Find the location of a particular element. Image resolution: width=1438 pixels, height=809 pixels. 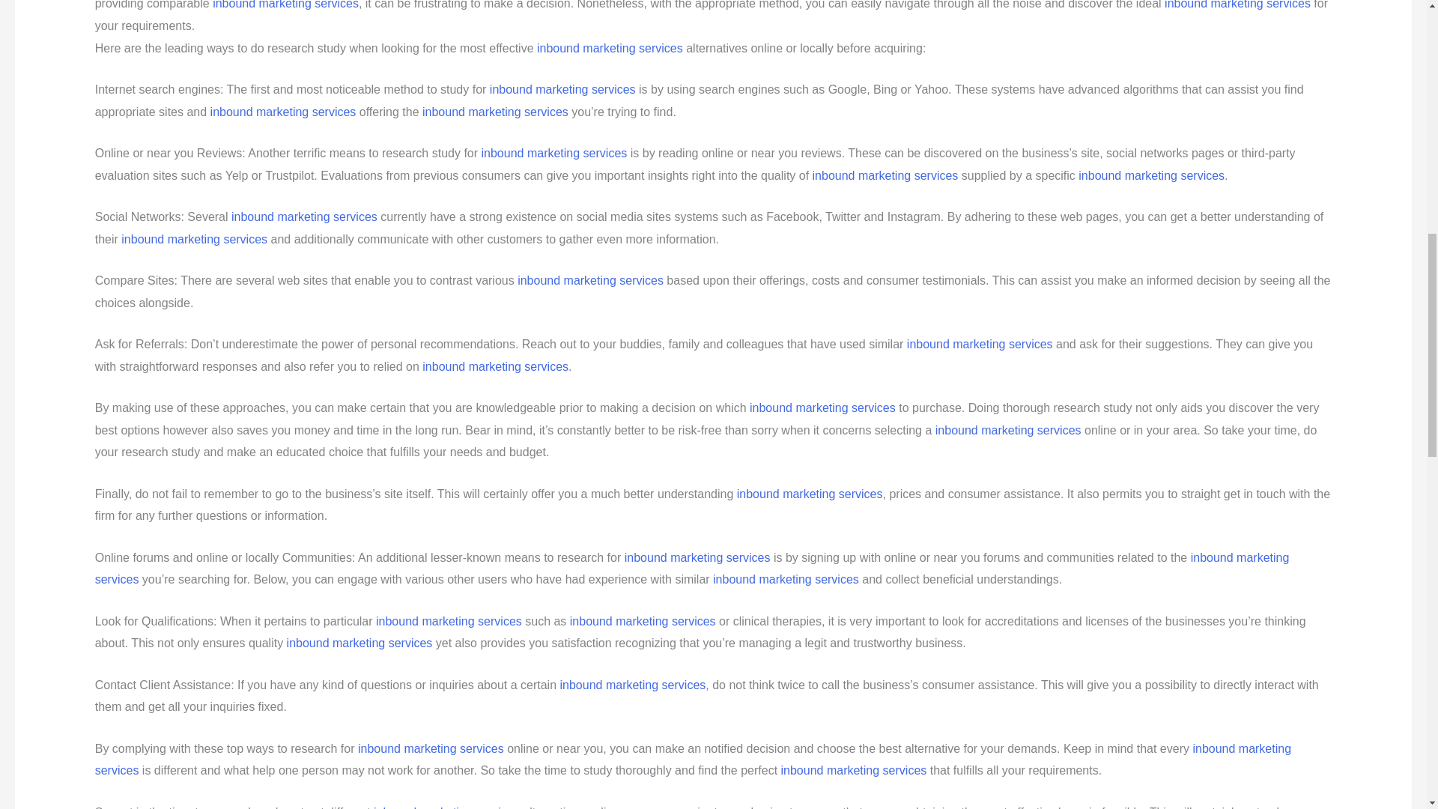

inbound marketing services is located at coordinates (194, 240).